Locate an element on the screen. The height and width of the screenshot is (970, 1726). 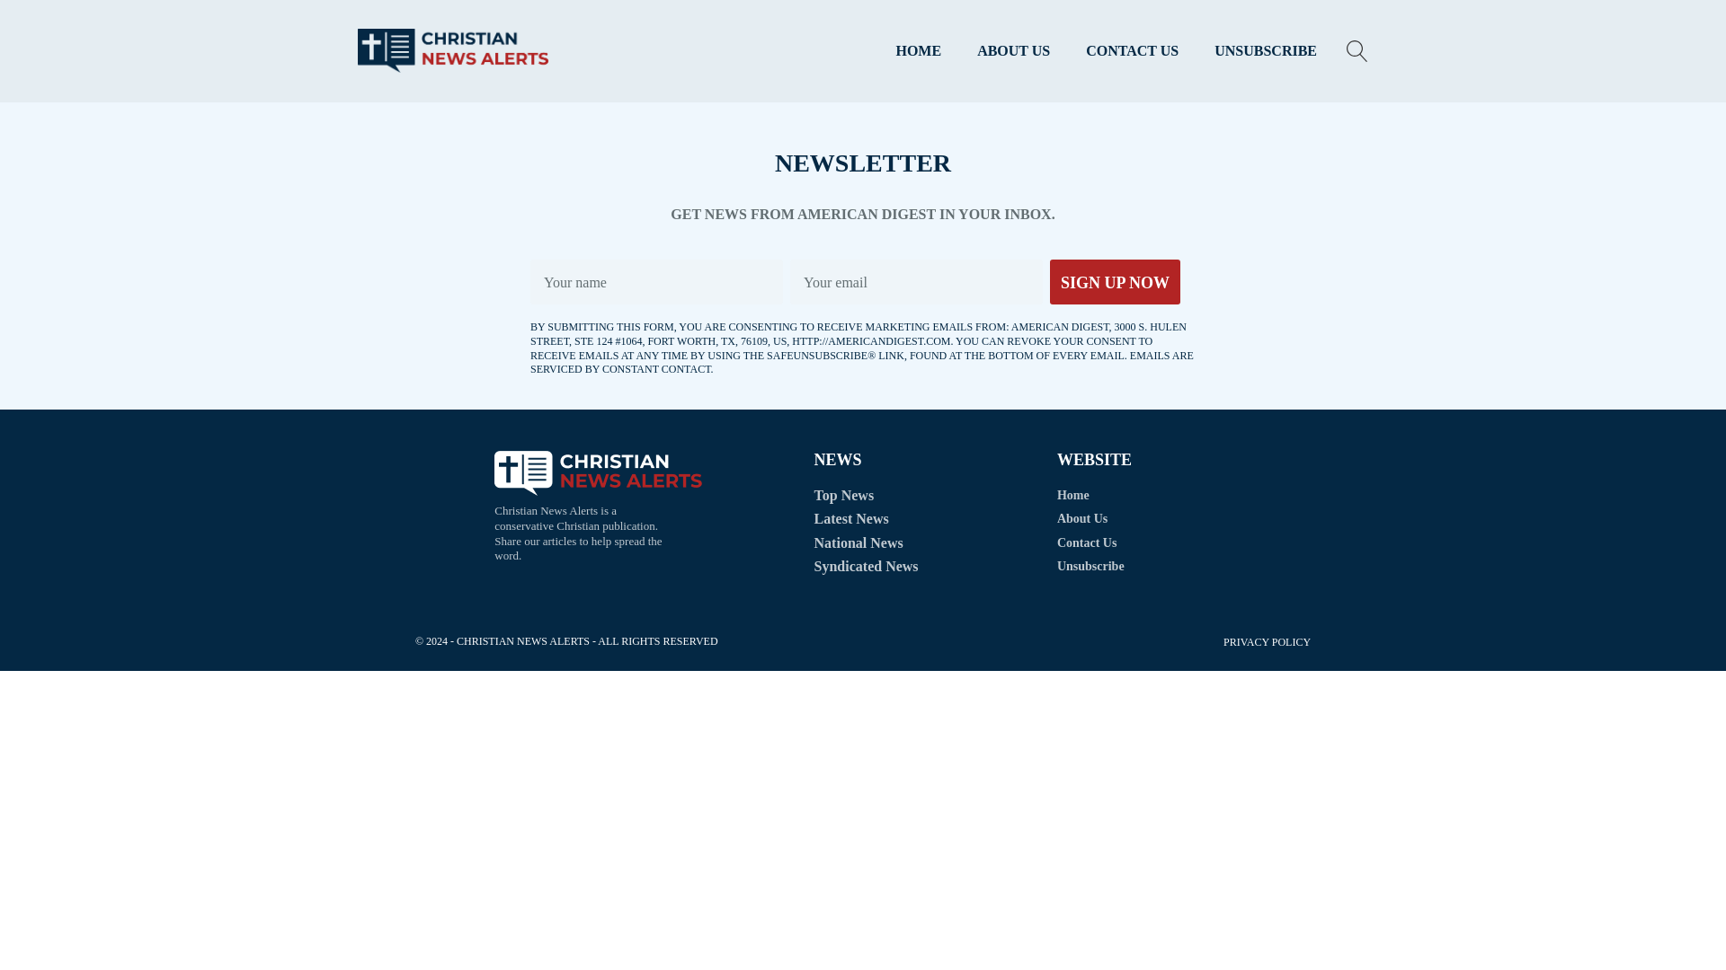
Contact Us is located at coordinates (1090, 542).